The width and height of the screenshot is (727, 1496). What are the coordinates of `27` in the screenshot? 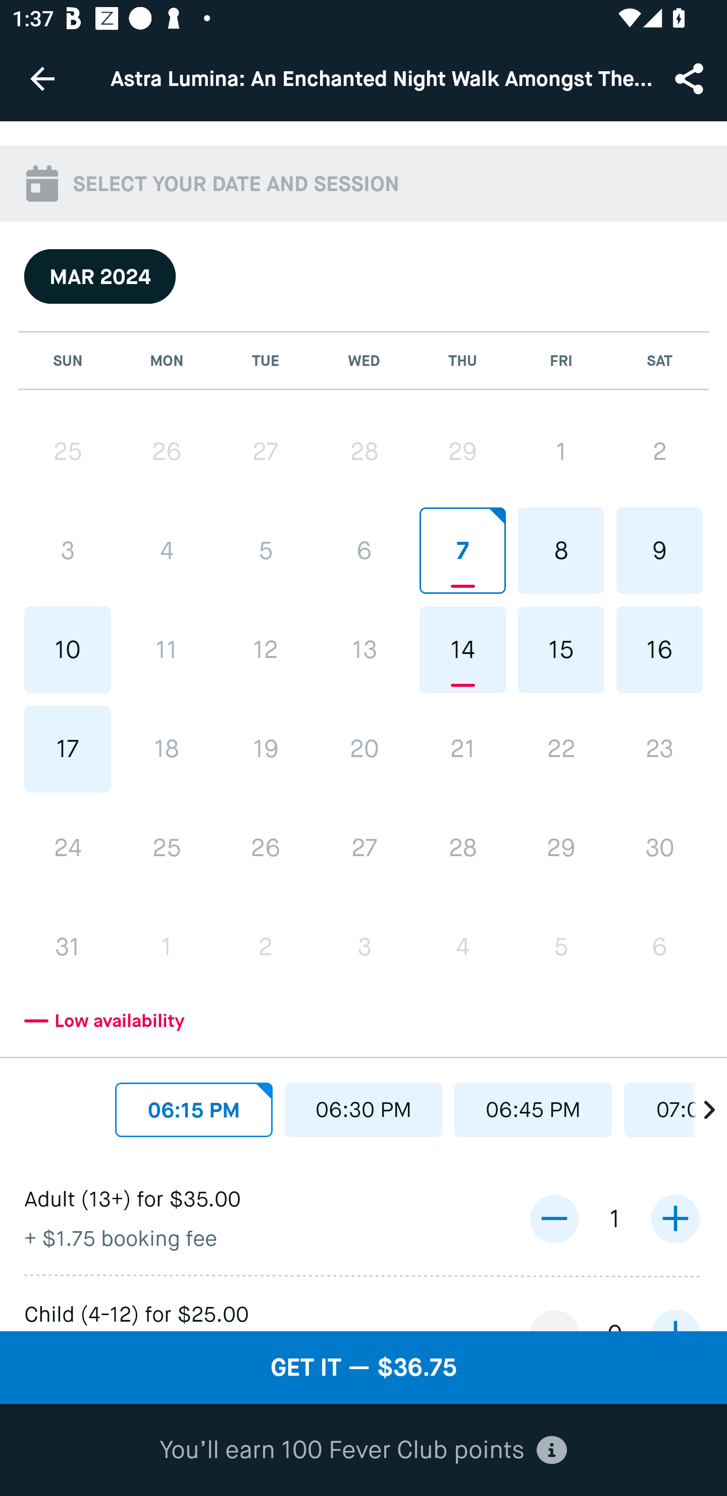 It's located at (266, 452).